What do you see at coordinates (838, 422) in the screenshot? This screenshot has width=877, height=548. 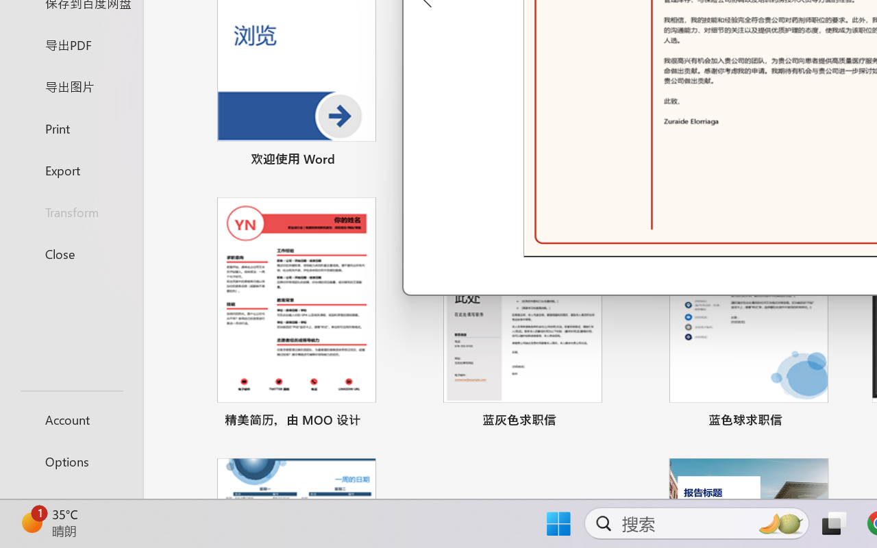 I see `Pin to list` at bounding box center [838, 422].